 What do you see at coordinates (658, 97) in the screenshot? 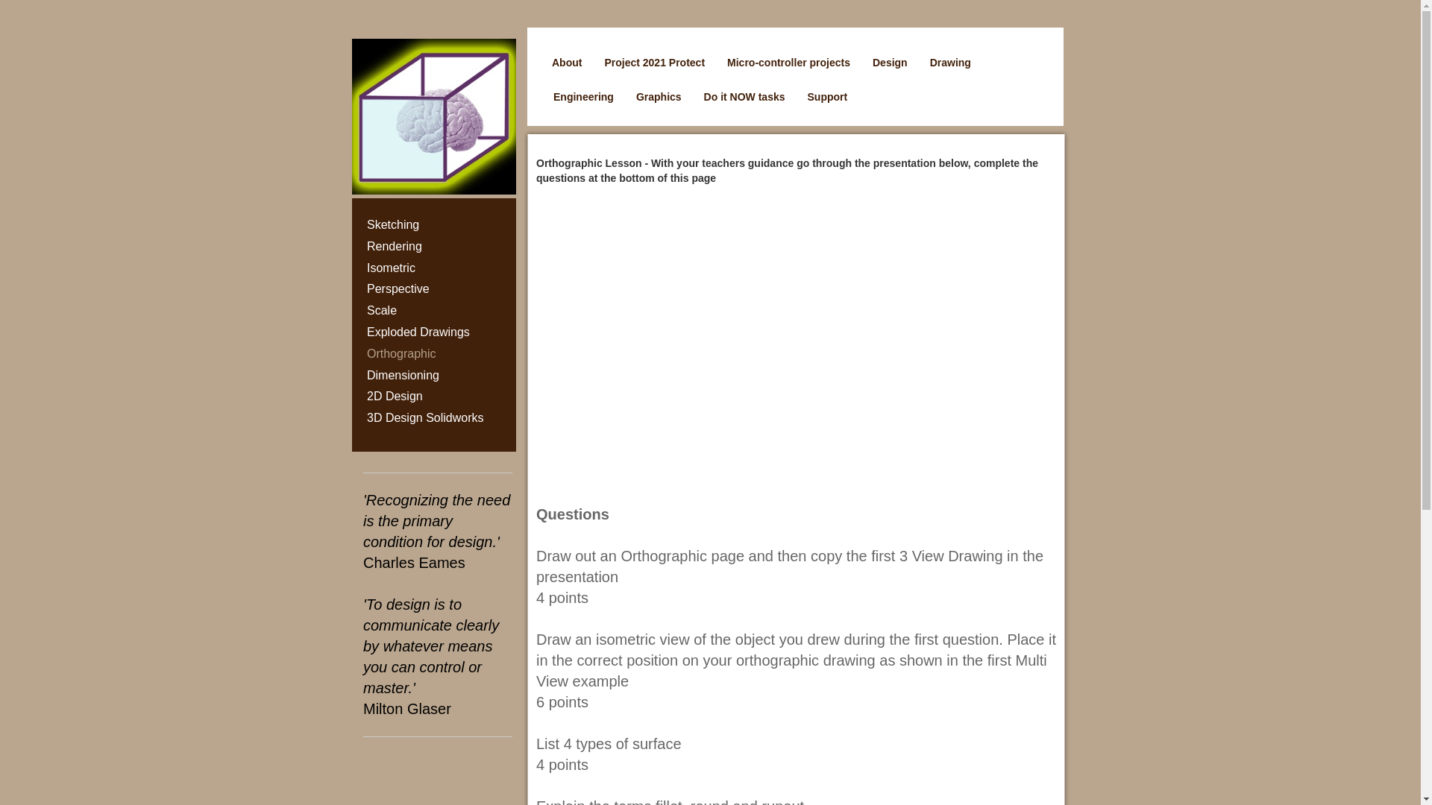
I see `Graphics` at bounding box center [658, 97].